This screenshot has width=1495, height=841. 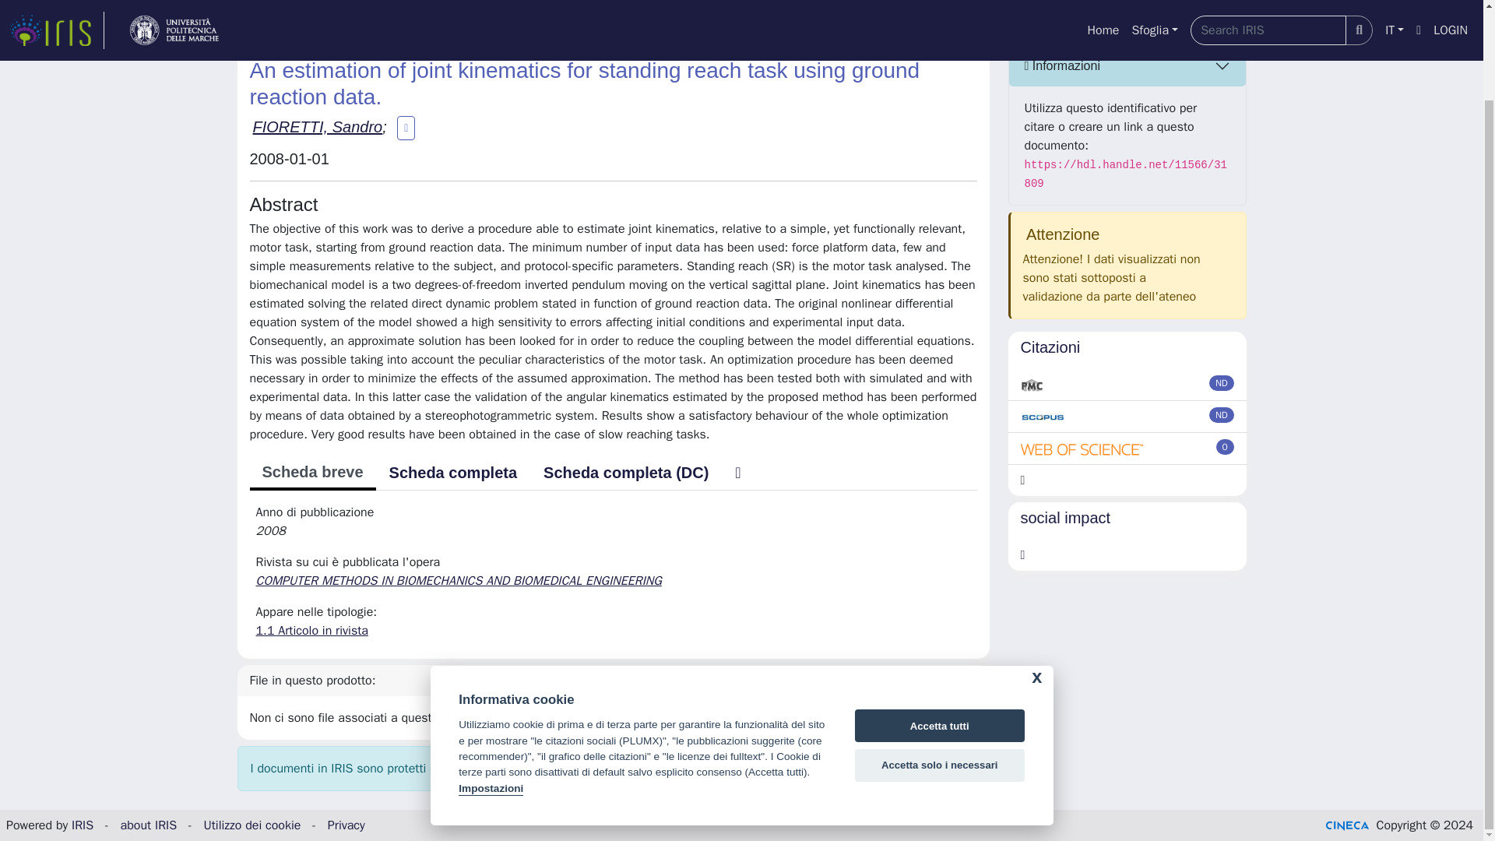 I want to click on Catalogo Ricerca, so click(x=324, y=23).